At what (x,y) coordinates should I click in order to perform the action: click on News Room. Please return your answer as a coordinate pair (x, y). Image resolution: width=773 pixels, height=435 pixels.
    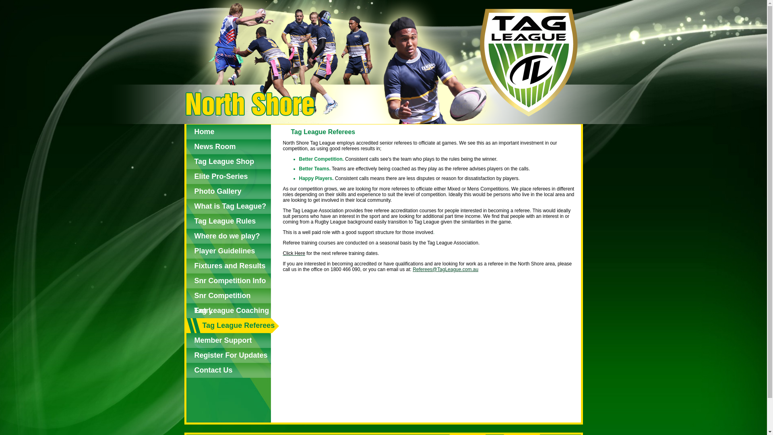
    Looking at the image, I should click on (228, 147).